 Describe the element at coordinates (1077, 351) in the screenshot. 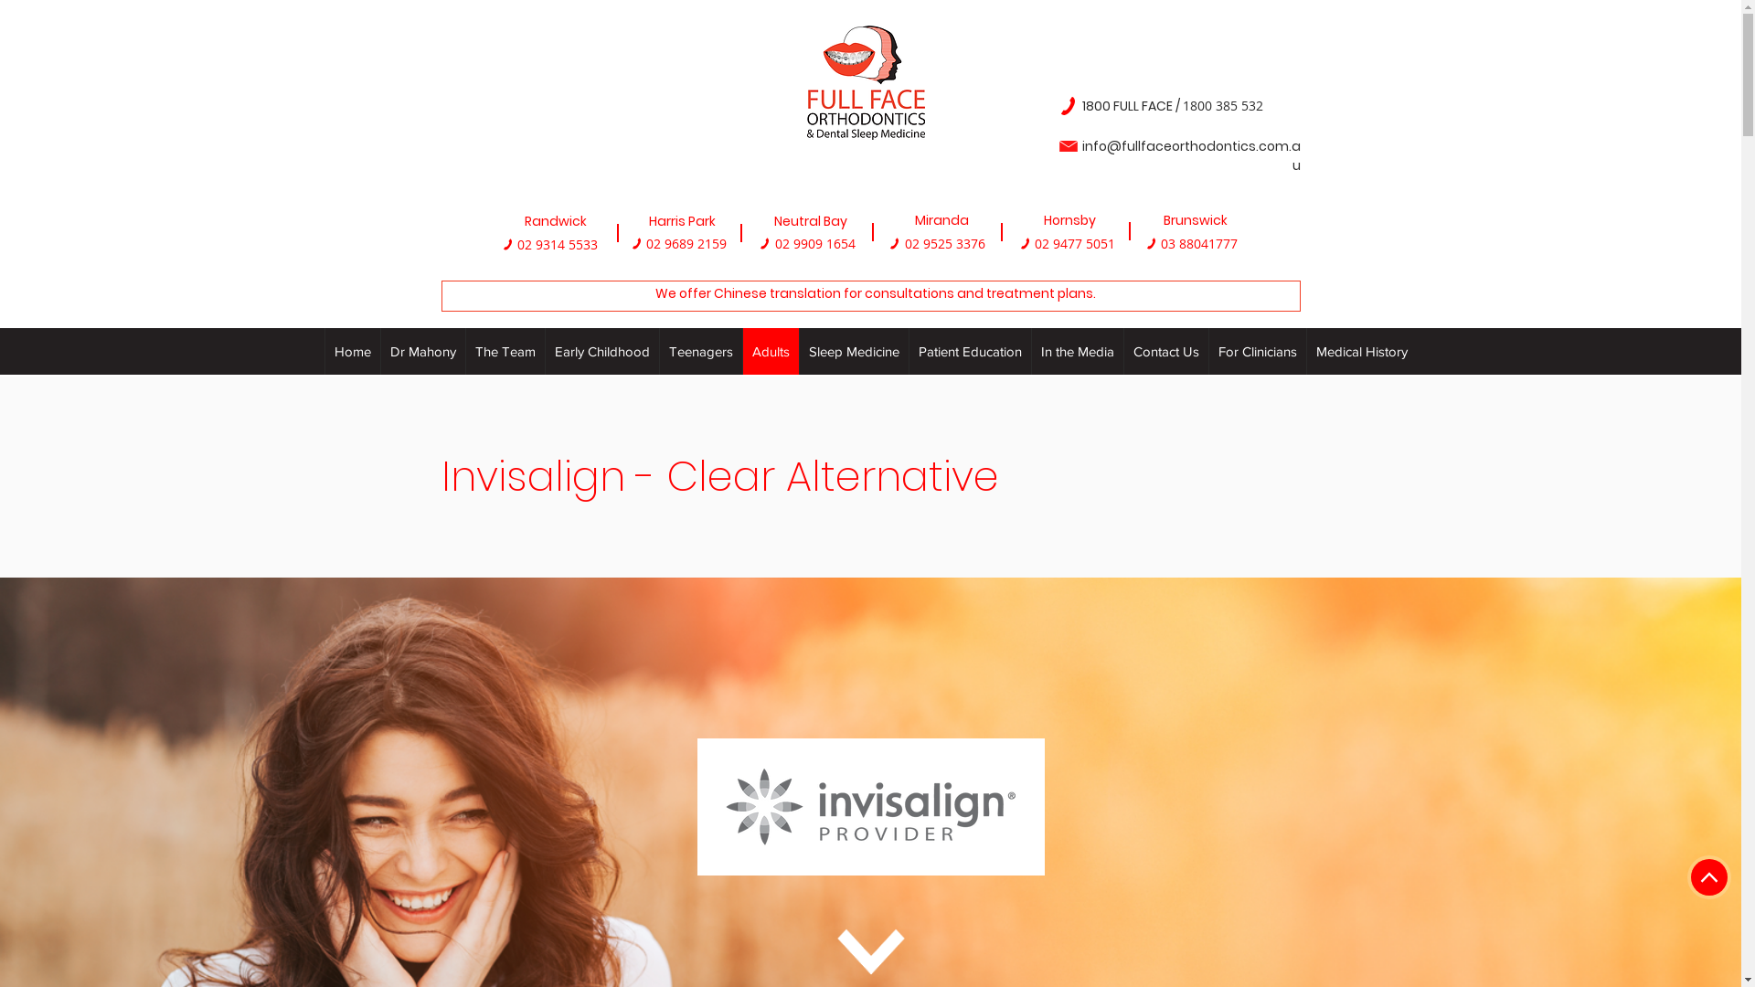

I see `In the Media` at that location.